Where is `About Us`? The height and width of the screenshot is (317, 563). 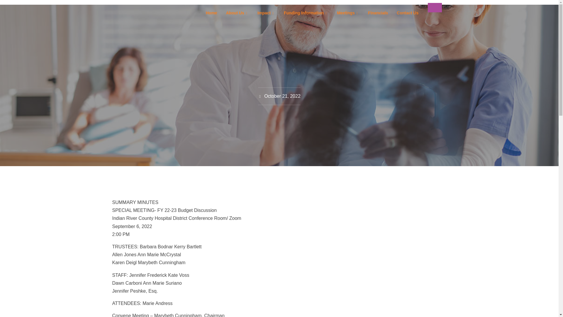 About Us is located at coordinates (237, 13).